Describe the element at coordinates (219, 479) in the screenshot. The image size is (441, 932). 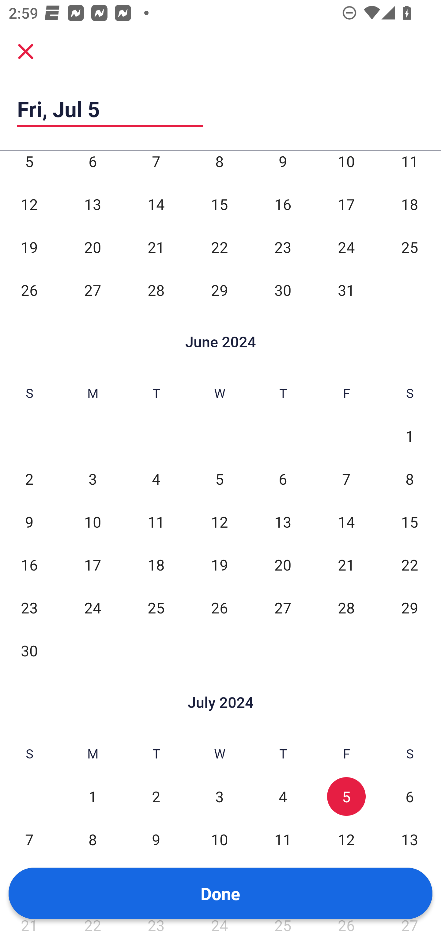
I see `5 Wed, Jun 5, Not Selected` at that location.